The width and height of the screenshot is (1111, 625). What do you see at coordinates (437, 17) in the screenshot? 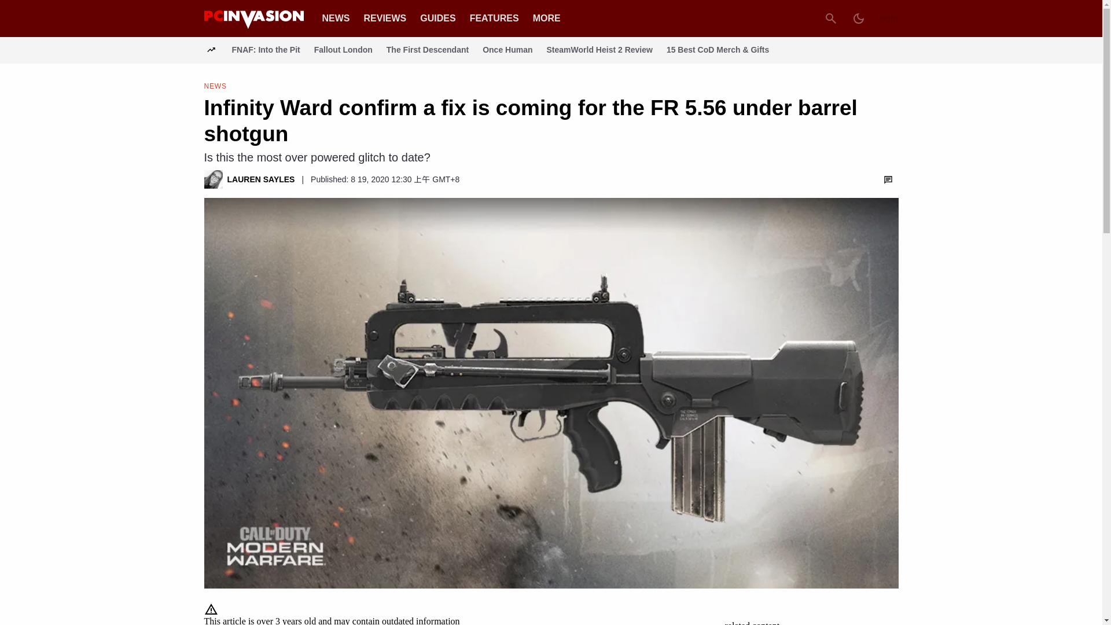
I see `GUIDES` at bounding box center [437, 17].